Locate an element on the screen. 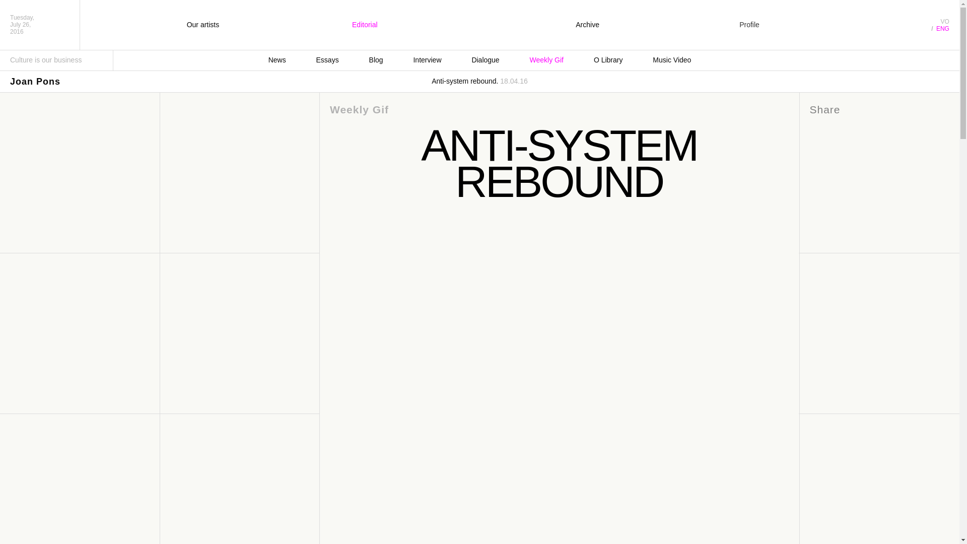 The width and height of the screenshot is (967, 544). Our artists is located at coordinates (202, 25).